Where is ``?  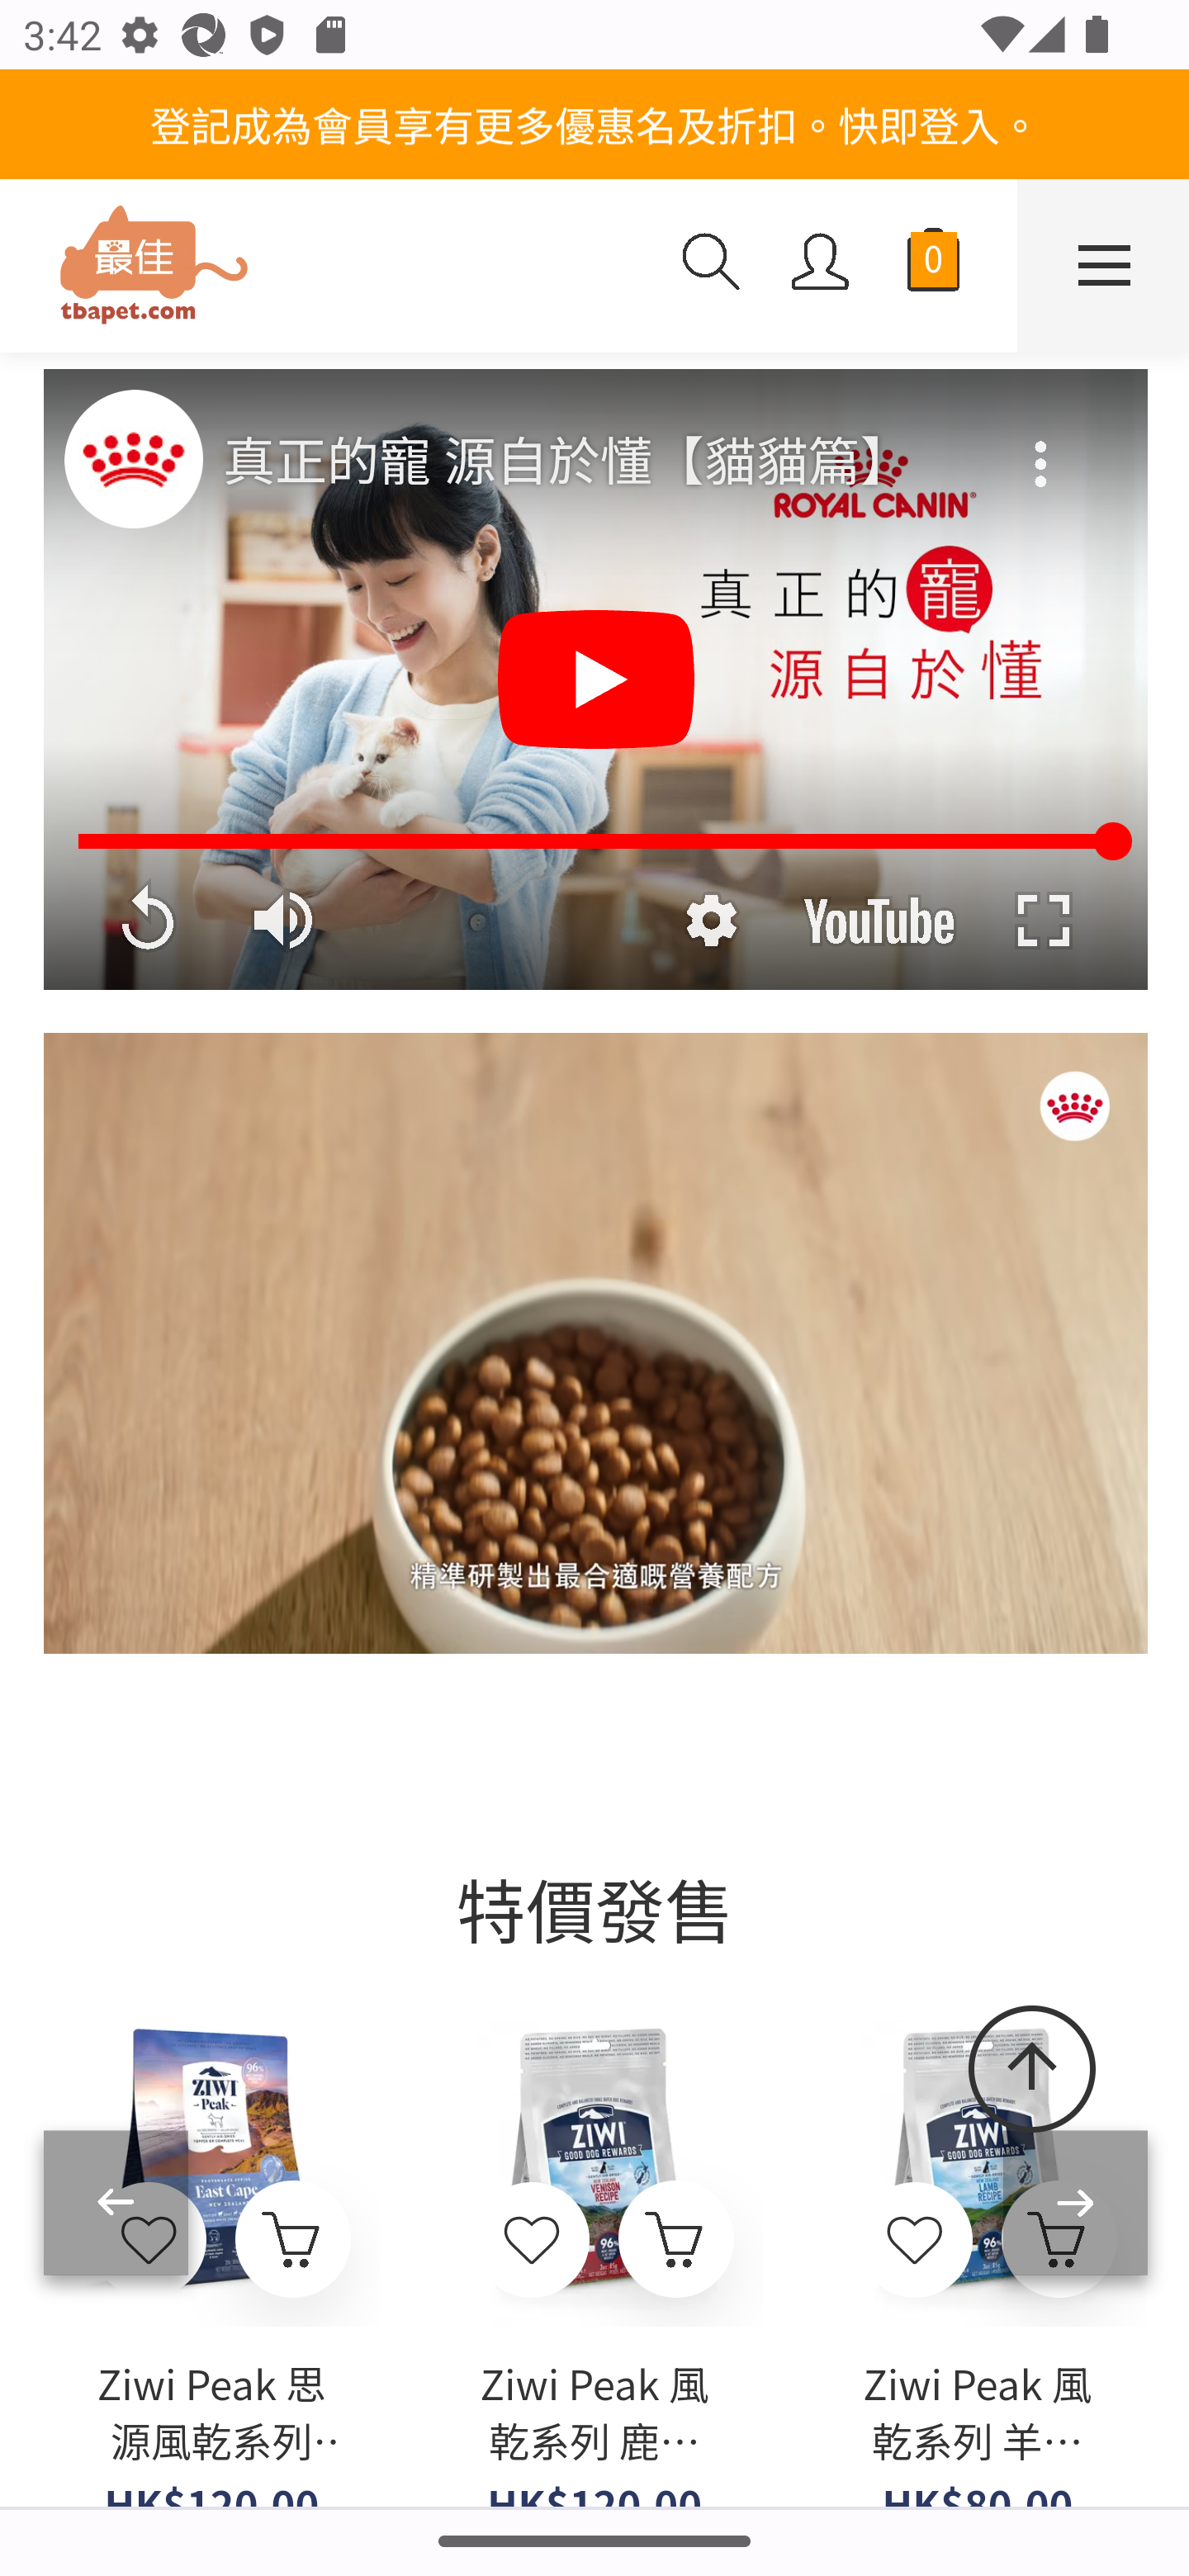  is located at coordinates (914, 2241).